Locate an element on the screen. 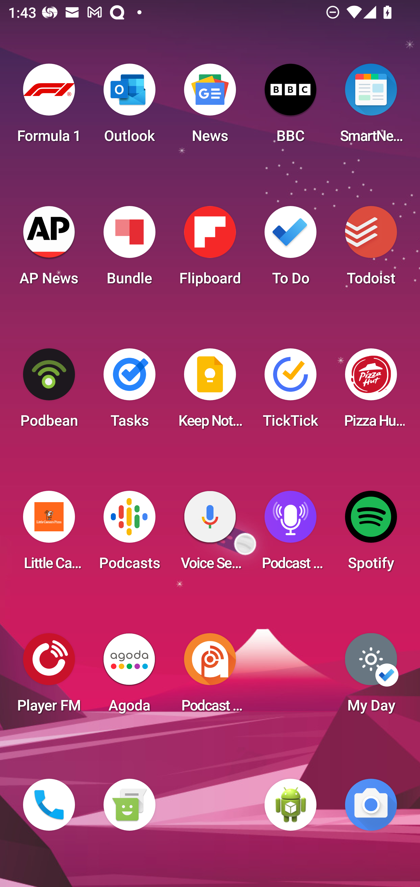  Bundle is located at coordinates (129, 249).